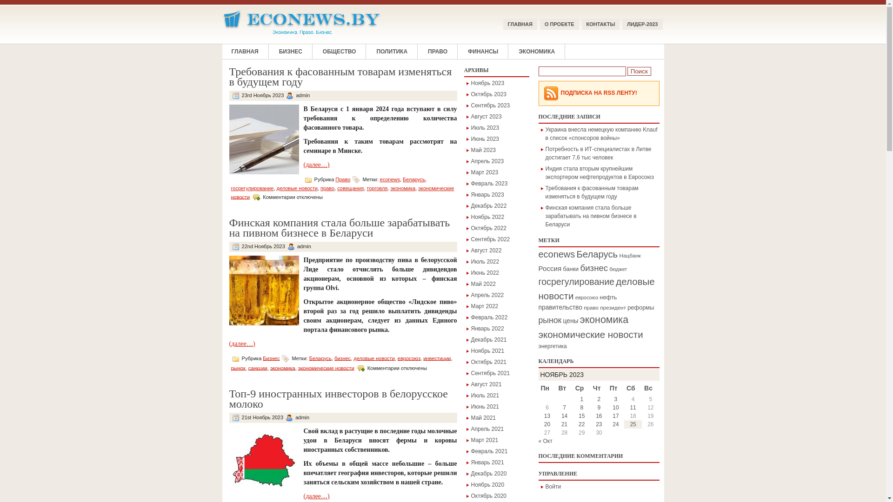 The image size is (893, 502). Describe the element at coordinates (599, 416) in the screenshot. I see `16` at that location.